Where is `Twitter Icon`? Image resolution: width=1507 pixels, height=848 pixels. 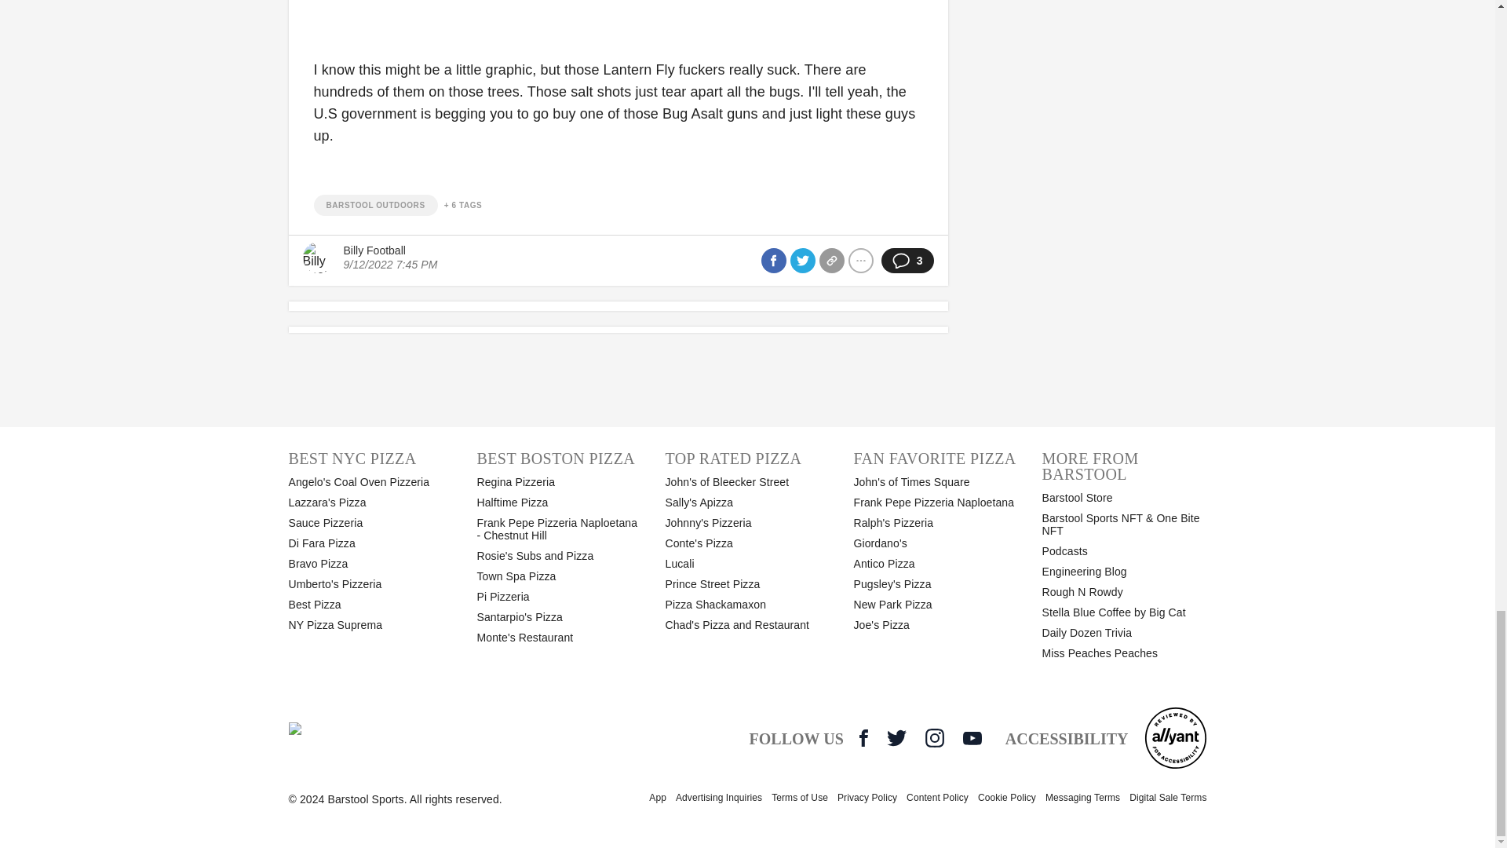
Twitter Icon is located at coordinates (896, 737).